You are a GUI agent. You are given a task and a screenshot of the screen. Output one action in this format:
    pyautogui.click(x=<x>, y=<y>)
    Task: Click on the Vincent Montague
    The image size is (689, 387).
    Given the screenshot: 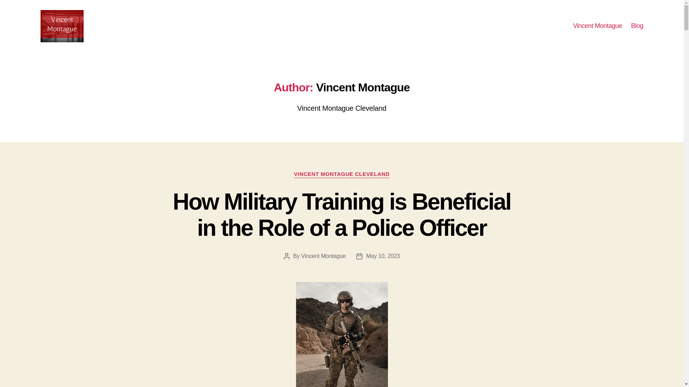 What is the action you would take?
    pyautogui.click(x=597, y=26)
    